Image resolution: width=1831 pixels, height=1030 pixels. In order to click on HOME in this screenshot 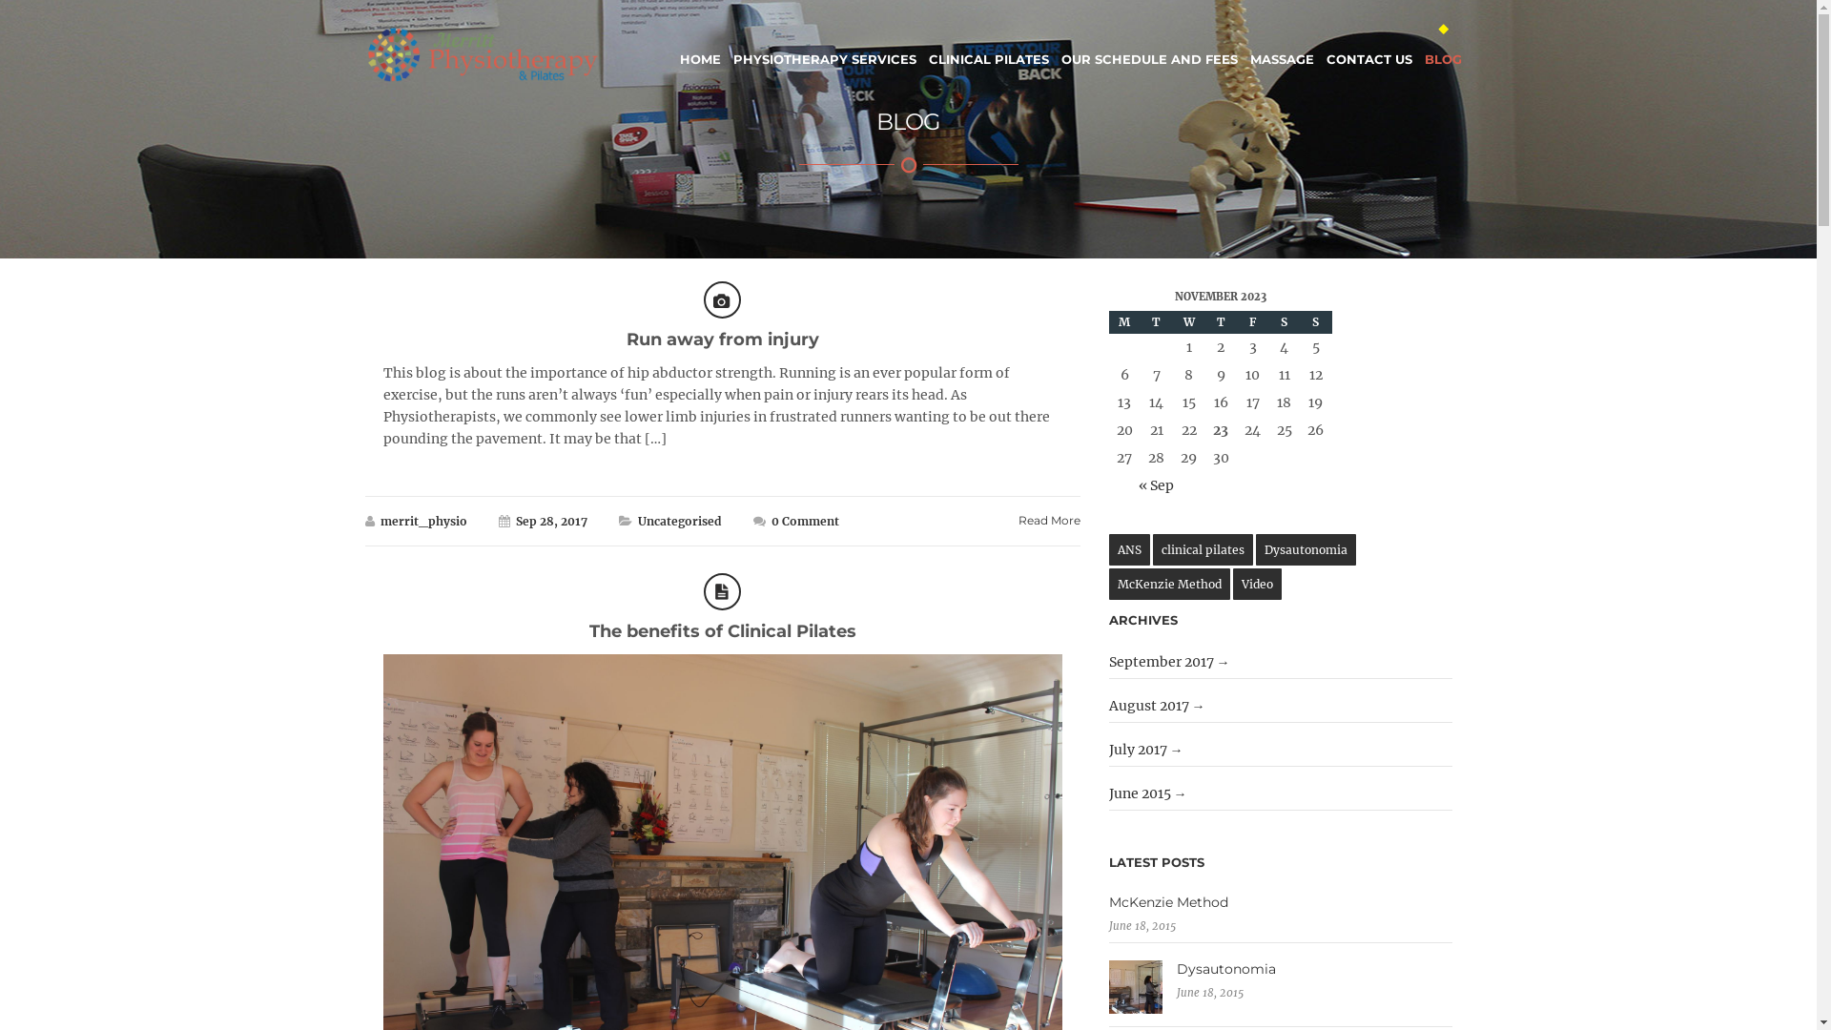, I will do `click(700, 48)`.